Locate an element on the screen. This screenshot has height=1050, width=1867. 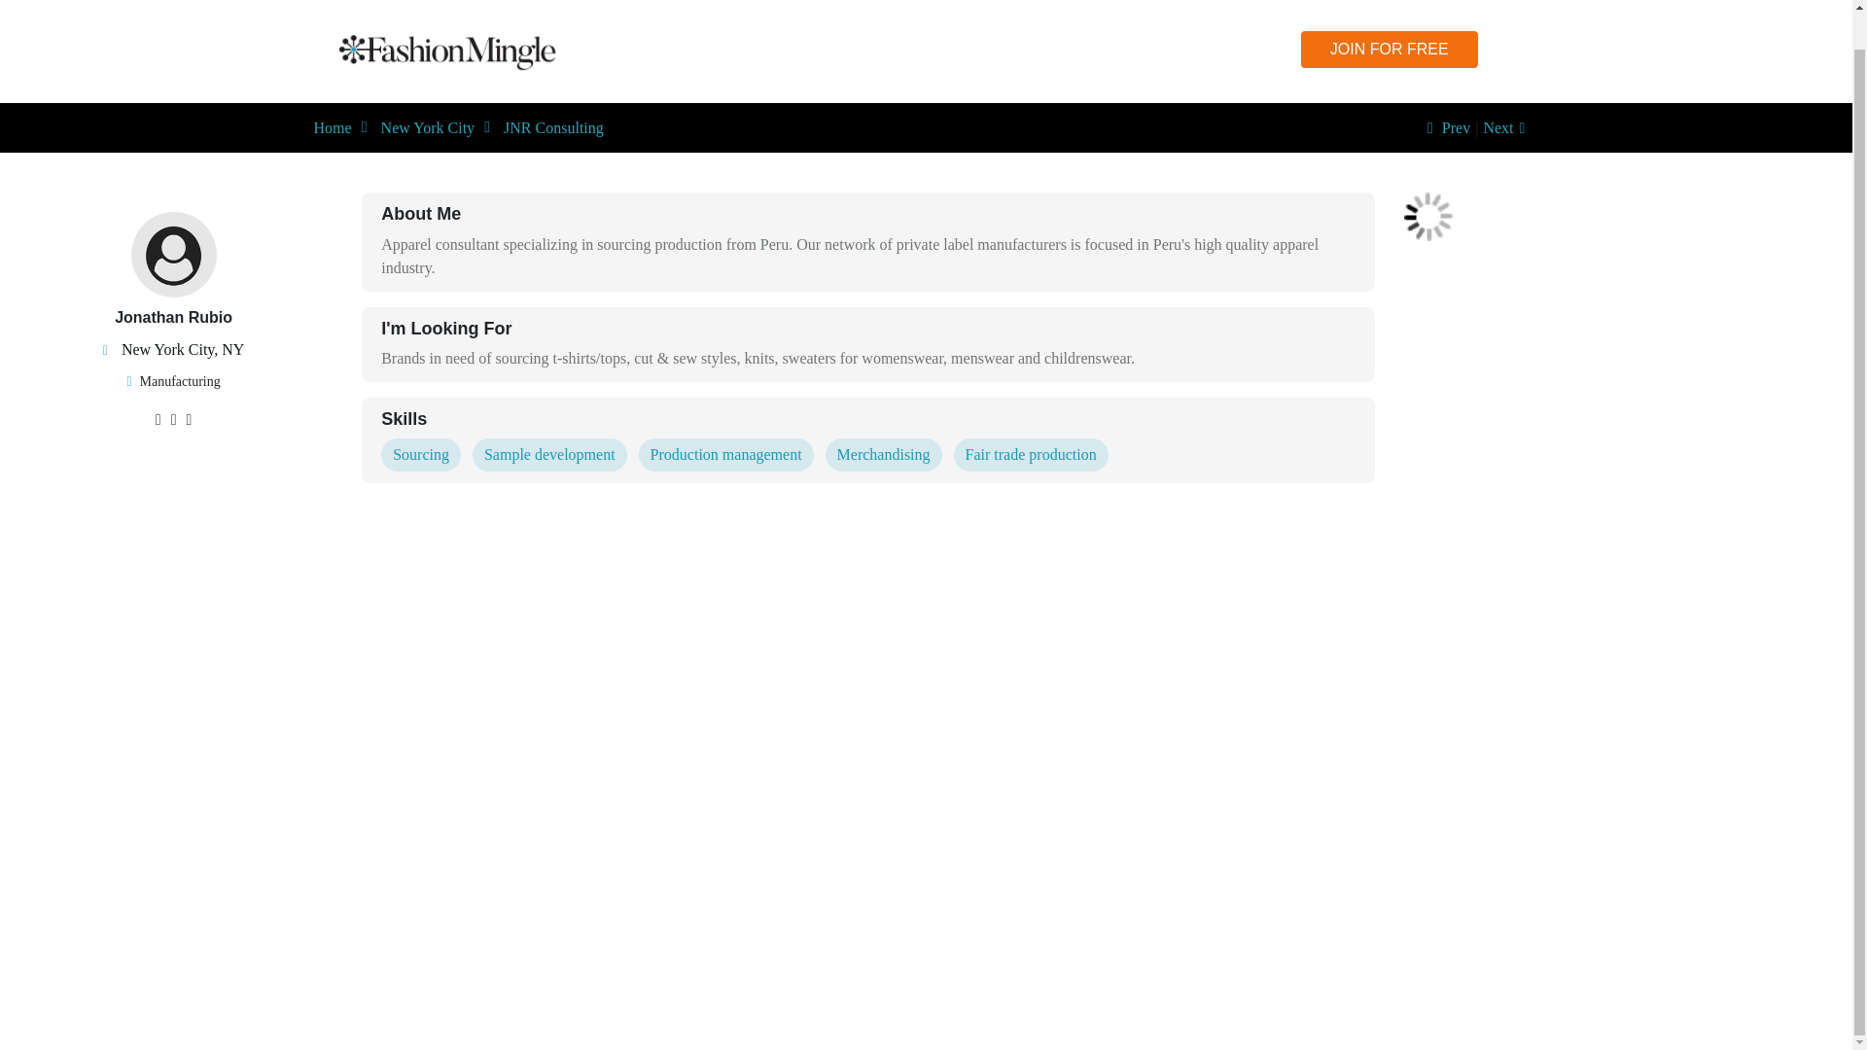
Fair trade production is located at coordinates (1031, 455).